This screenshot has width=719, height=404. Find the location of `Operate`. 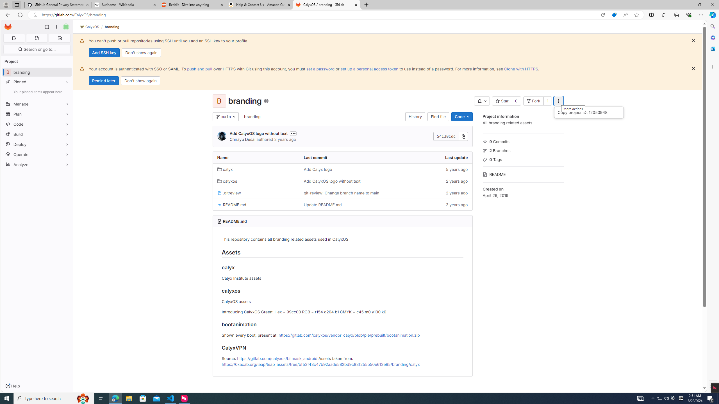

Operate is located at coordinates (37, 154).